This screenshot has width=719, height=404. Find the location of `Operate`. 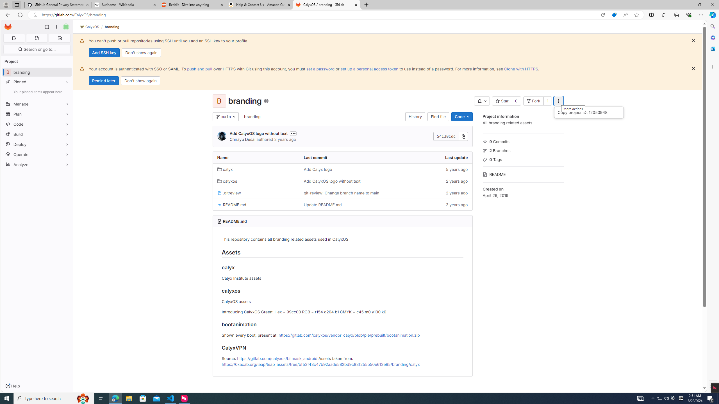

Operate is located at coordinates (37, 154).